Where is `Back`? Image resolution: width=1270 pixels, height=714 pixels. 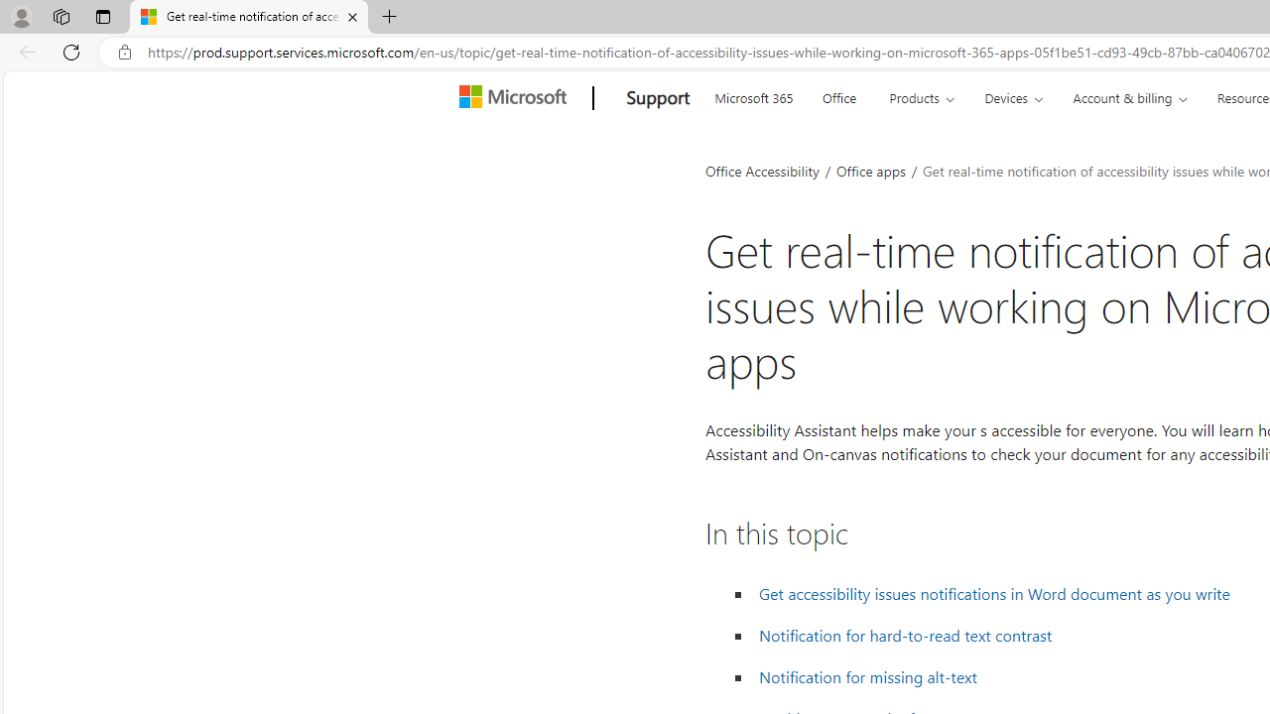
Back is located at coordinates (24, 52).